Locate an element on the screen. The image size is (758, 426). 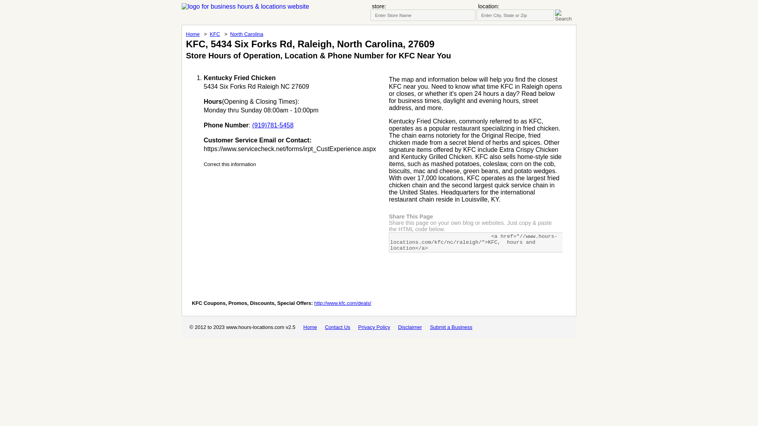
Home is located at coordinates (310, 327).